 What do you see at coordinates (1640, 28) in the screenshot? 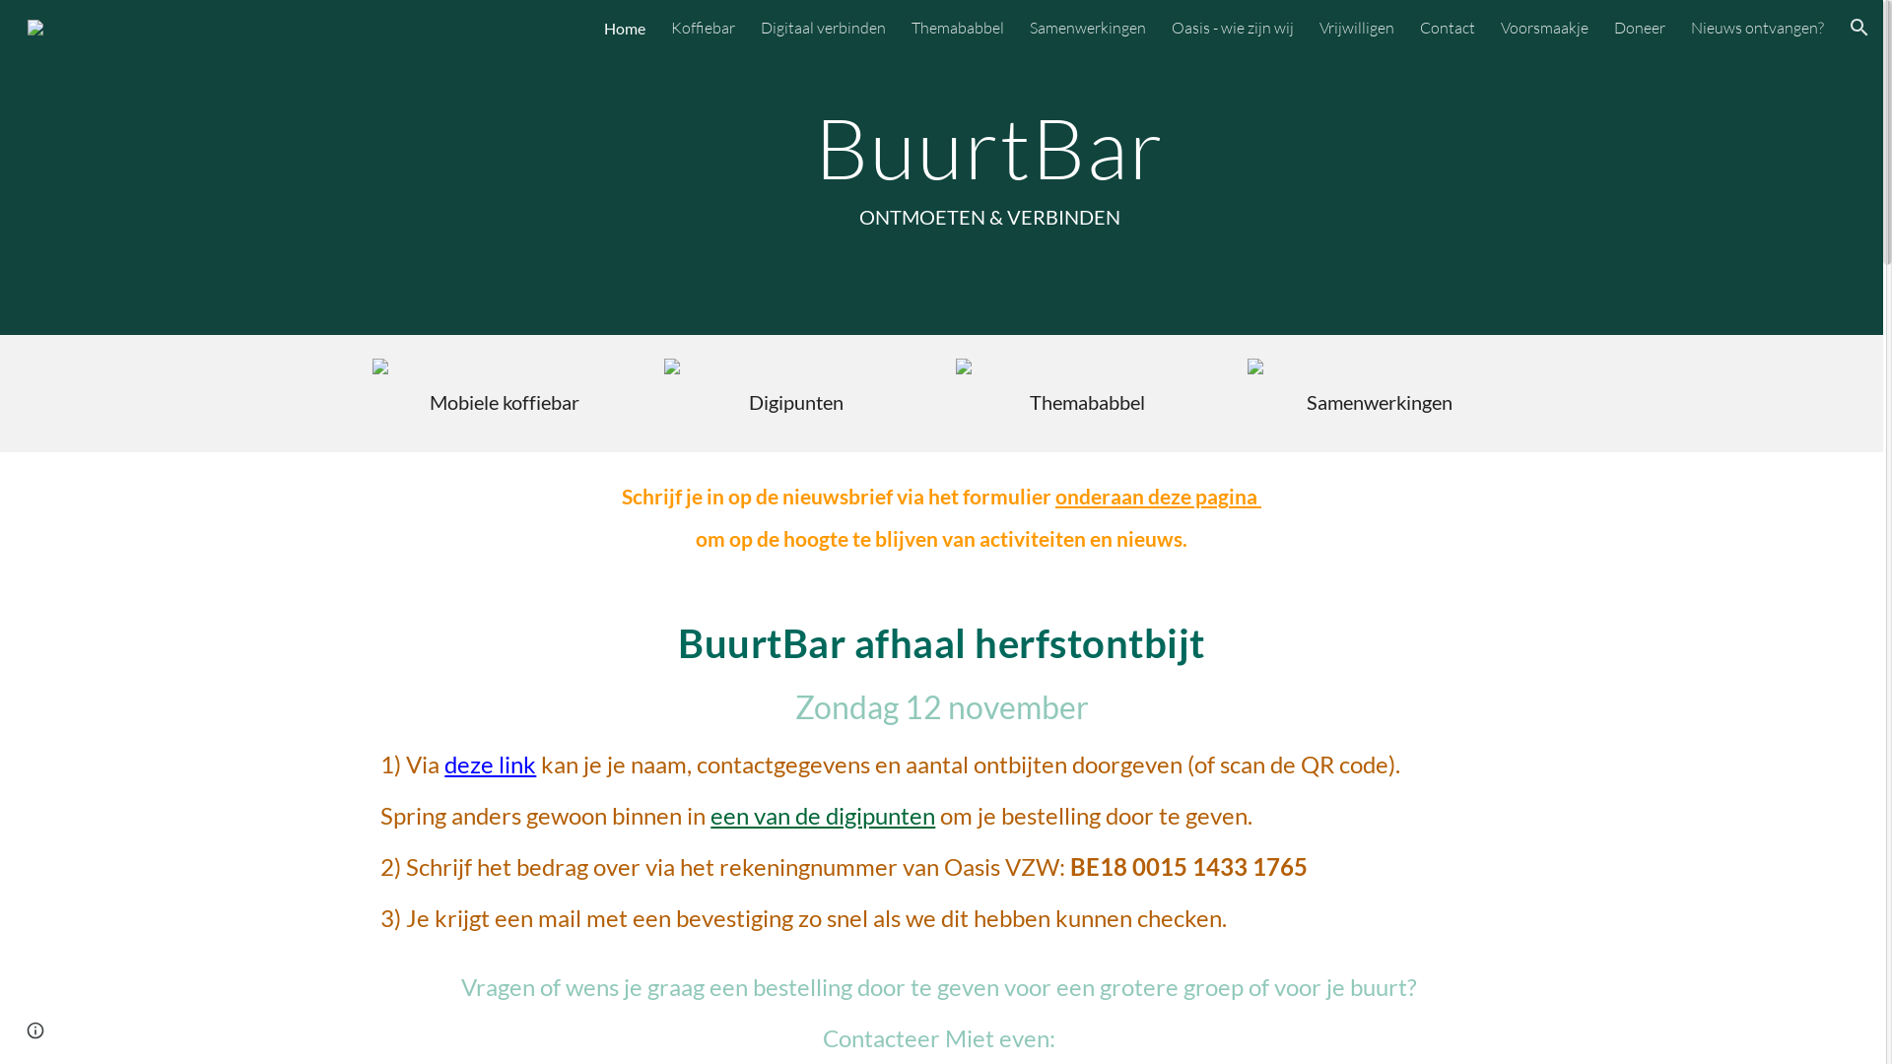
I see `Doneer` at bounding box center [1640, 28].